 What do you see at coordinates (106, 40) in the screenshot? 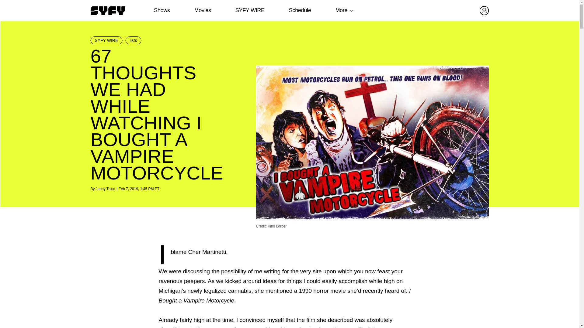
I see `SYFY WIRE` at bounding box center [106, 40].